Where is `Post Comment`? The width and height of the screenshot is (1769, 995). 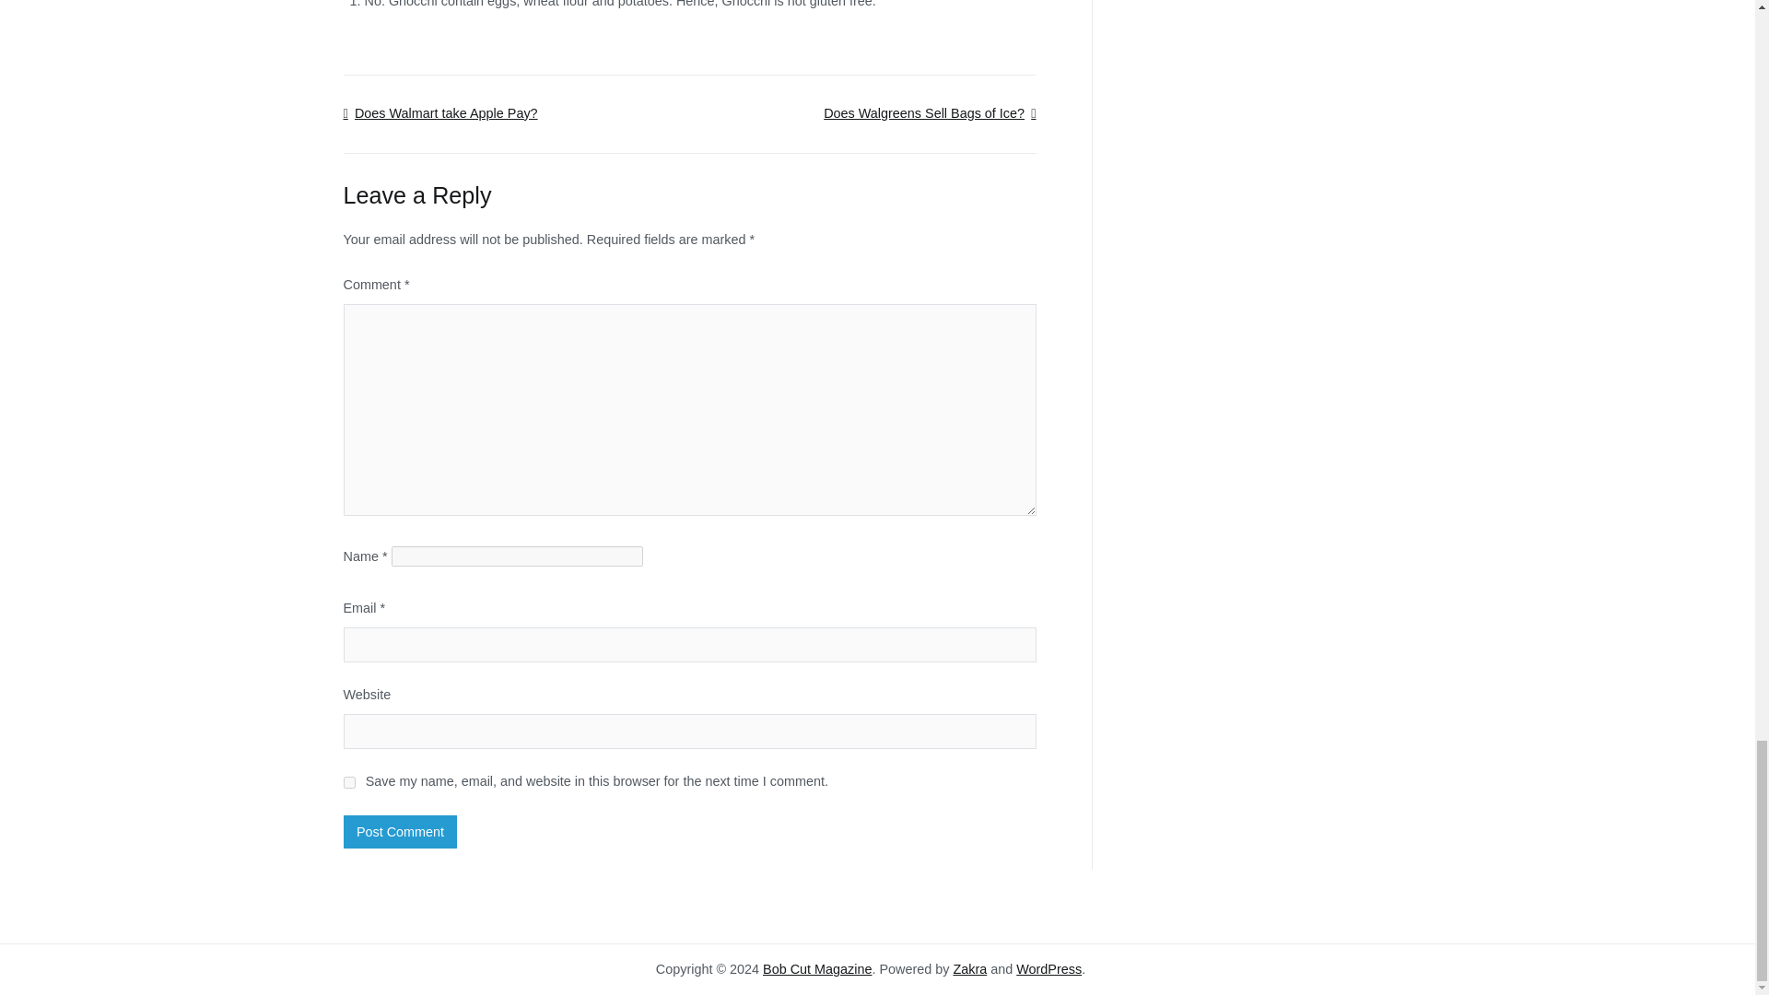
Post Comment is located at coordinates (400, 831).